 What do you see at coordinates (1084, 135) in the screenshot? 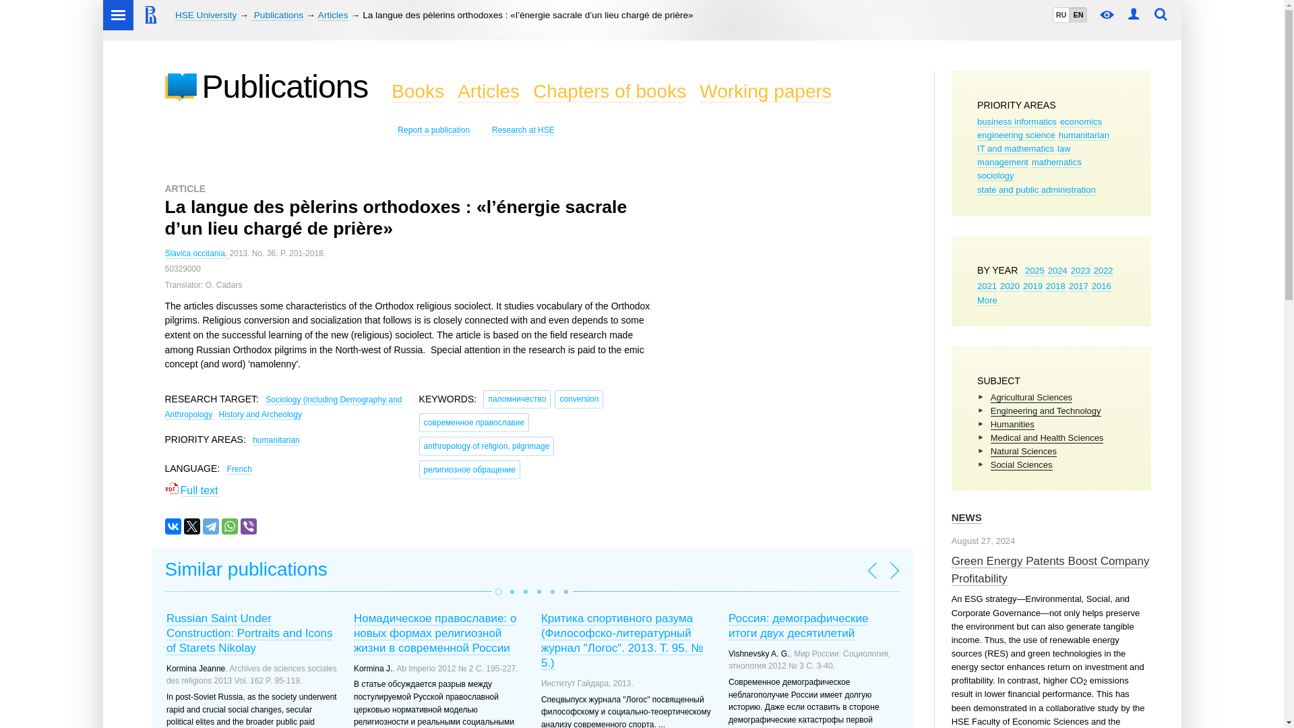
I see `humanitarian` at bounding box center [1084, 135].